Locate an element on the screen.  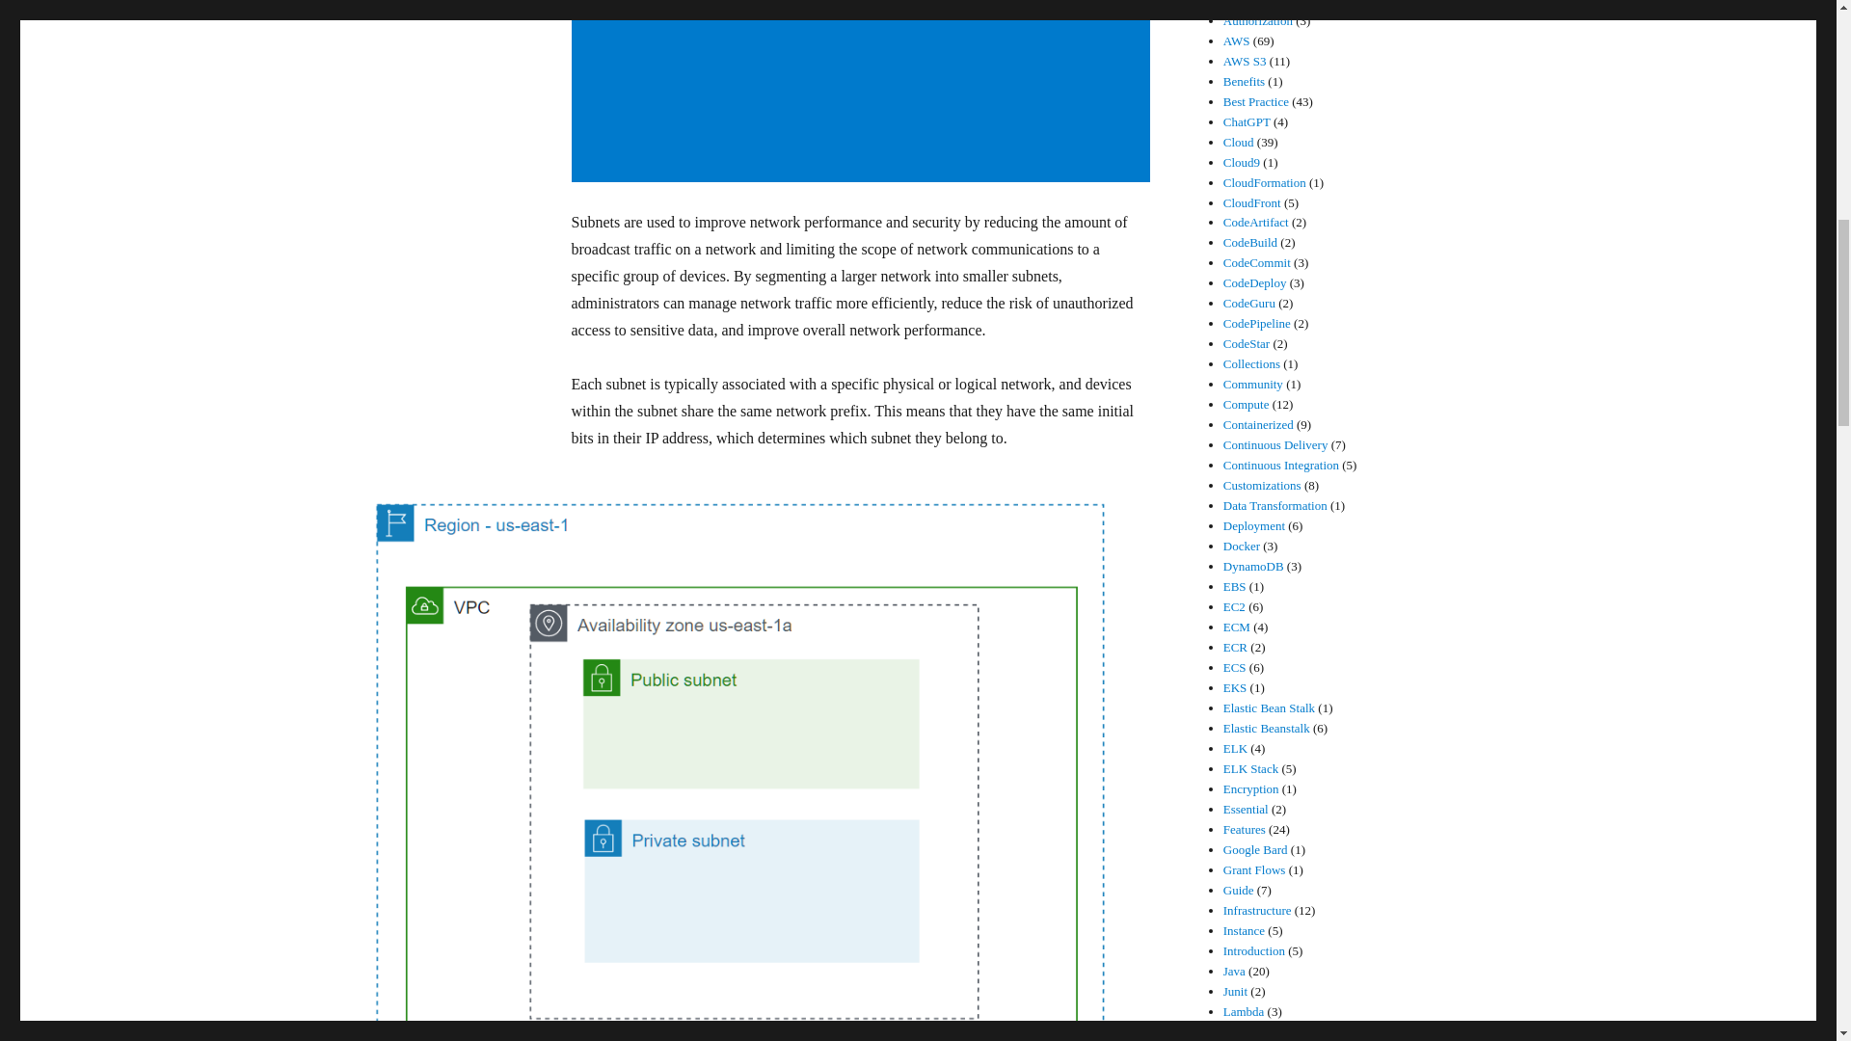
Advertisement is located at coordinates (864, 93).